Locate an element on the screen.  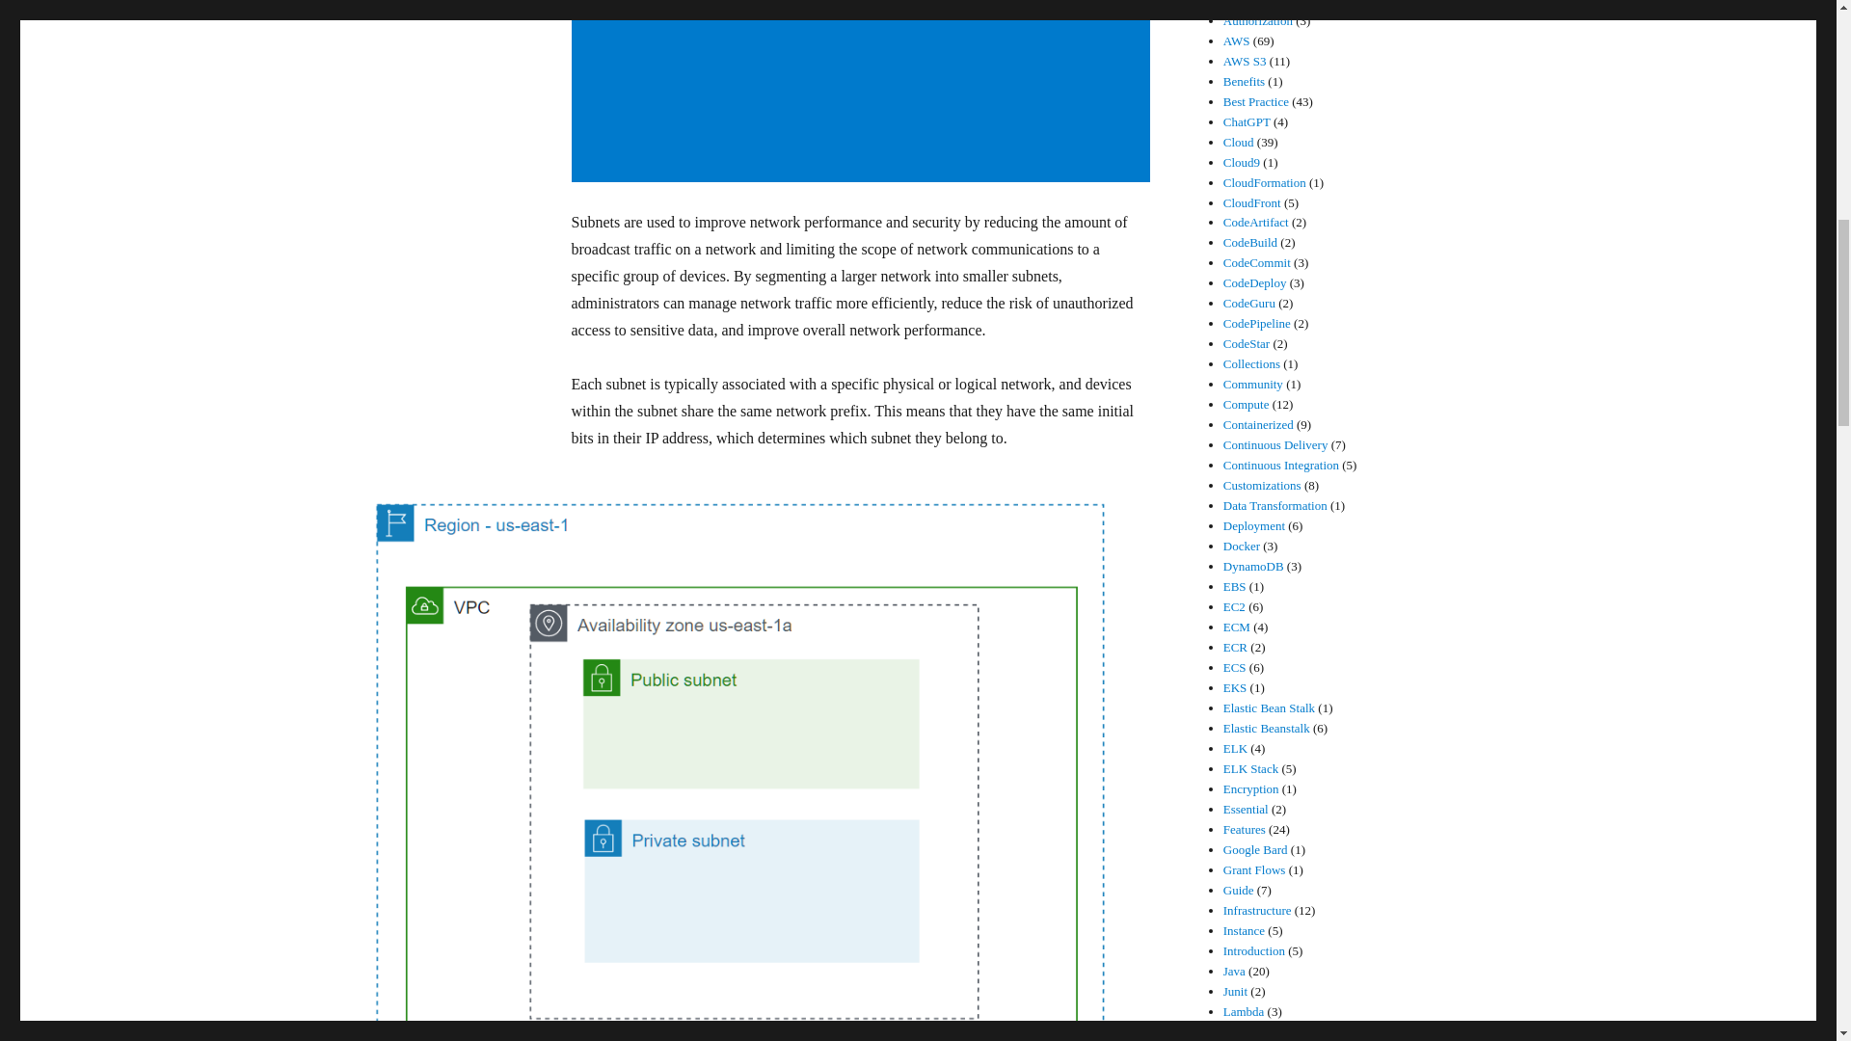
Advertisement is located at coordinates (864, 93).